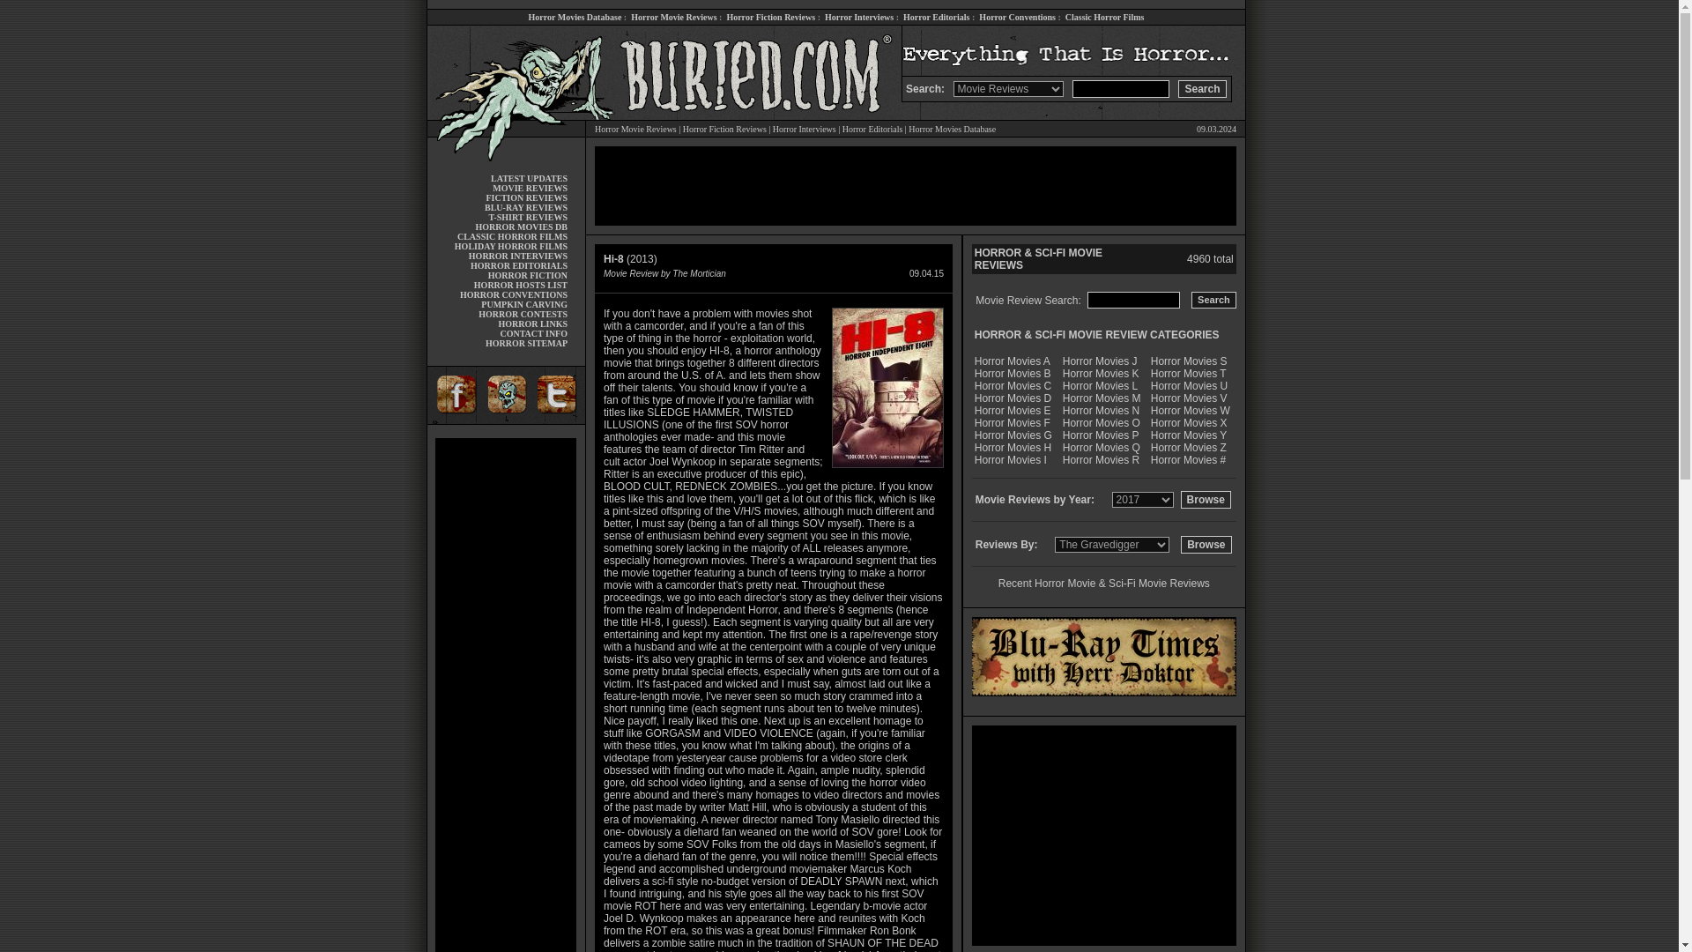 The image size is (1692, 952). I want to click on Horror movies, reviews and more at buried.com, so click(506, 98).